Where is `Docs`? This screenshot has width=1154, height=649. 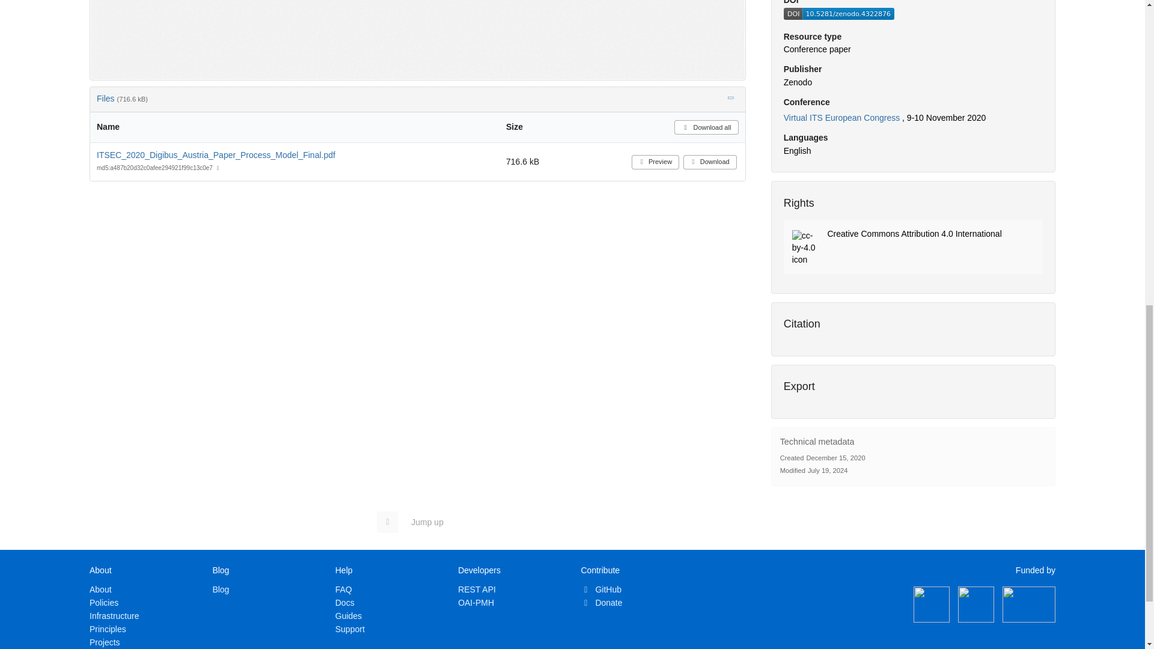
Docs is located at coordinates (345, 602).